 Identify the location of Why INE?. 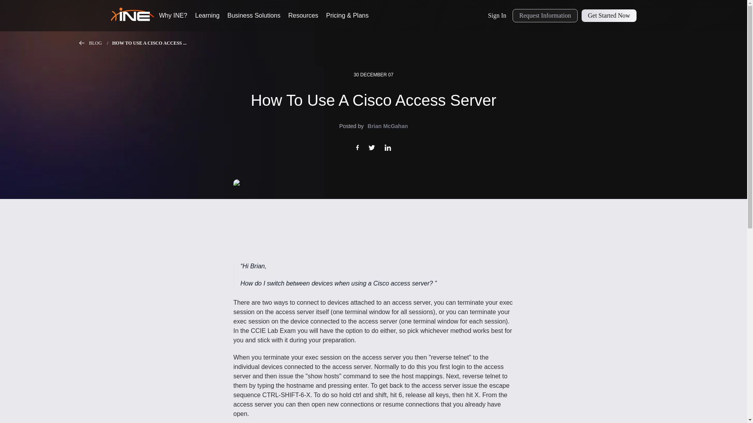
(173, 16).